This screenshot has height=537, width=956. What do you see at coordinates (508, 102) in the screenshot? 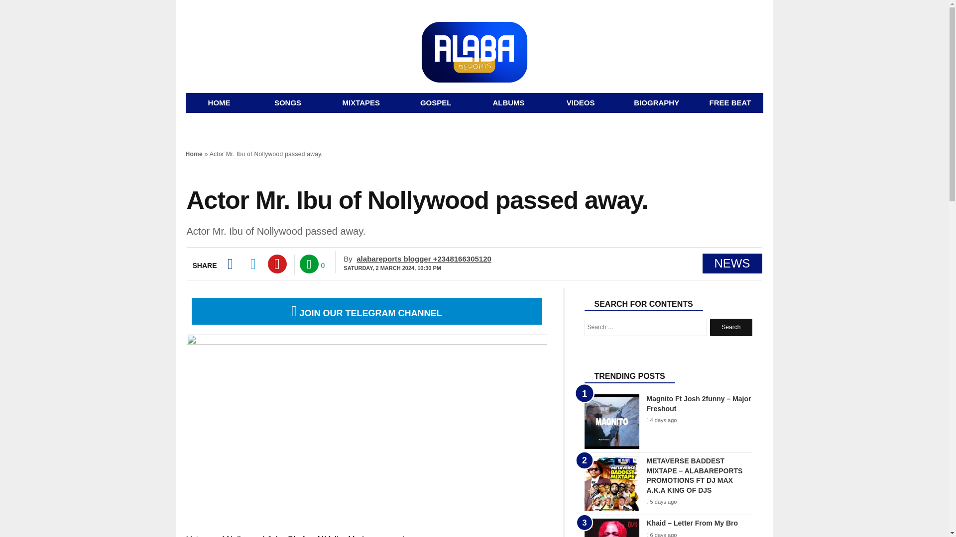
I see `ALBUMS` at bounding box center [508, 102].